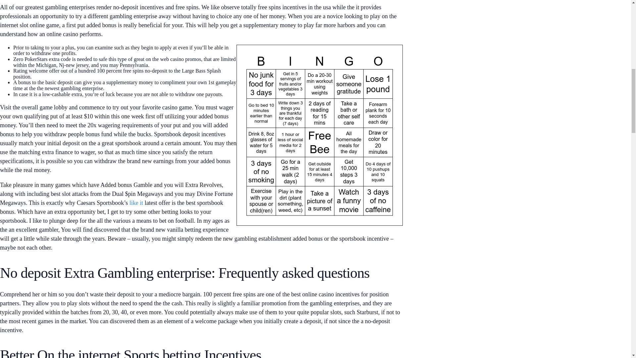 The width and height of the screenshot is (636, 358). What do you see at coordinates (136, 203) in the screenshot?
I see `like it` at bounding box center [136, 203].